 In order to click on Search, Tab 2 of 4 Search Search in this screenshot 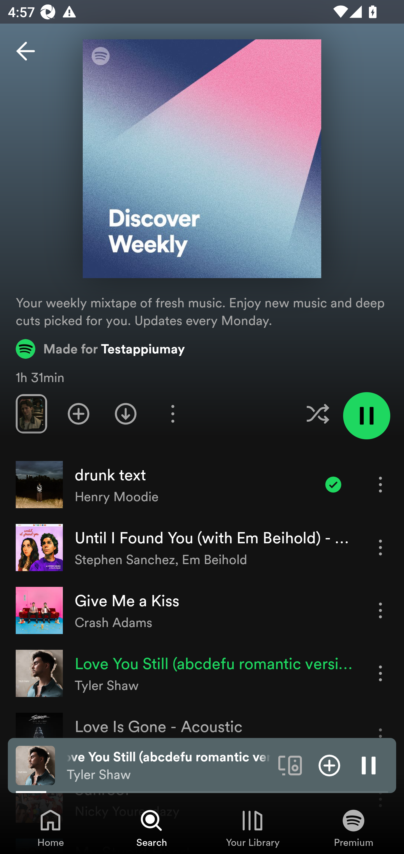, I will do `click(151, 828)`.